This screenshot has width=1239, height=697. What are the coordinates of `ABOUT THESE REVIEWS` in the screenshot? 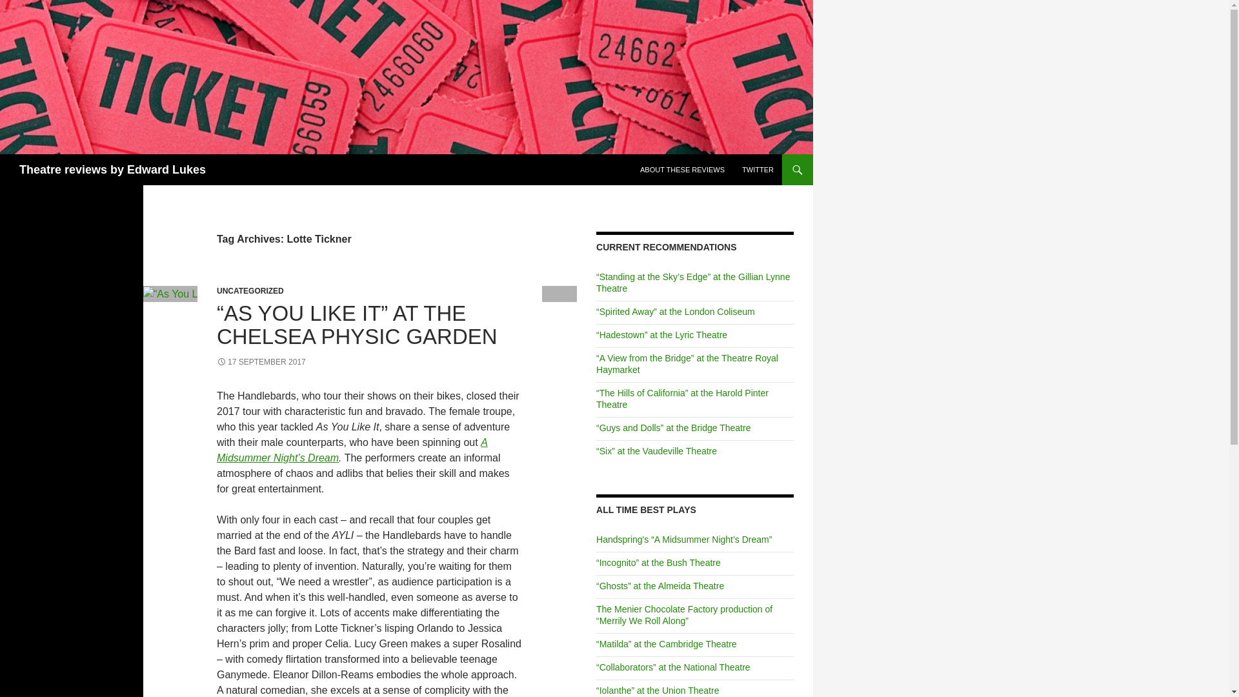 It's located at (681, 169).